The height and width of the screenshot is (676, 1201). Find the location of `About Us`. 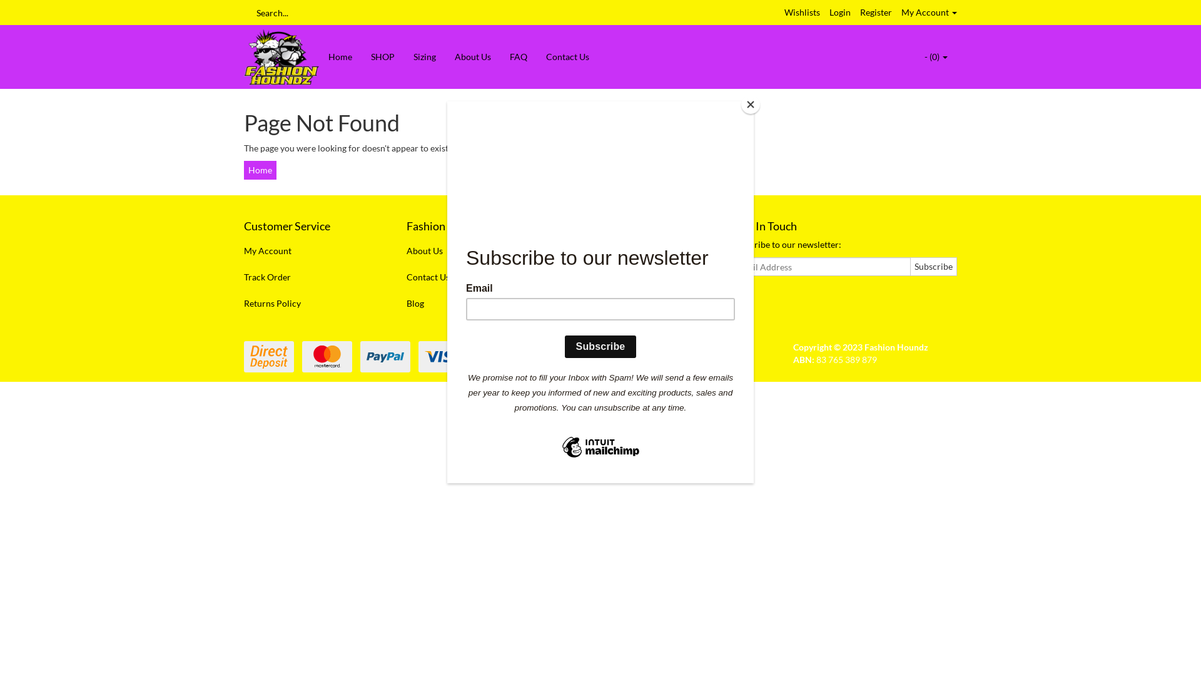

About Us is located at coordinates (474, 251).